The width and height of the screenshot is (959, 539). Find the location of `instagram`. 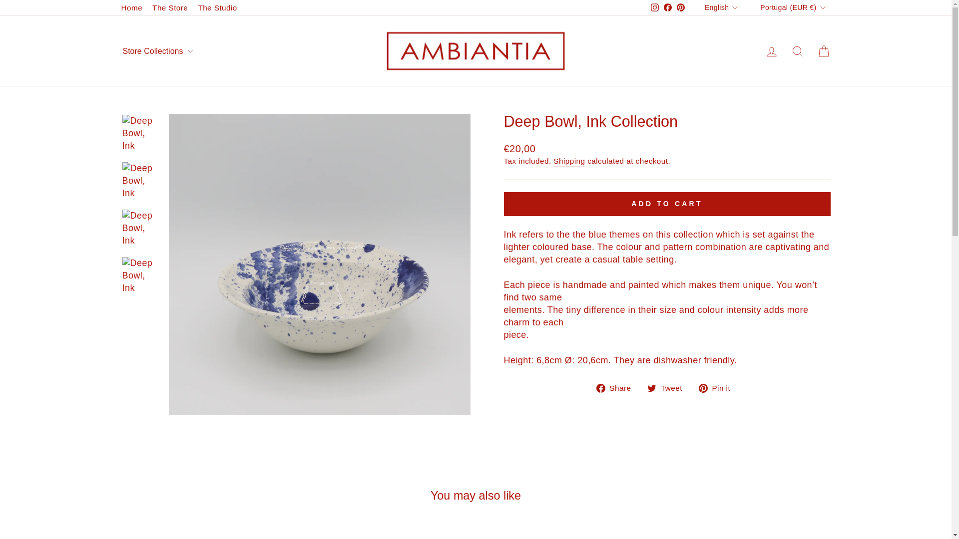

instagram is located at coordinates (655, 7).